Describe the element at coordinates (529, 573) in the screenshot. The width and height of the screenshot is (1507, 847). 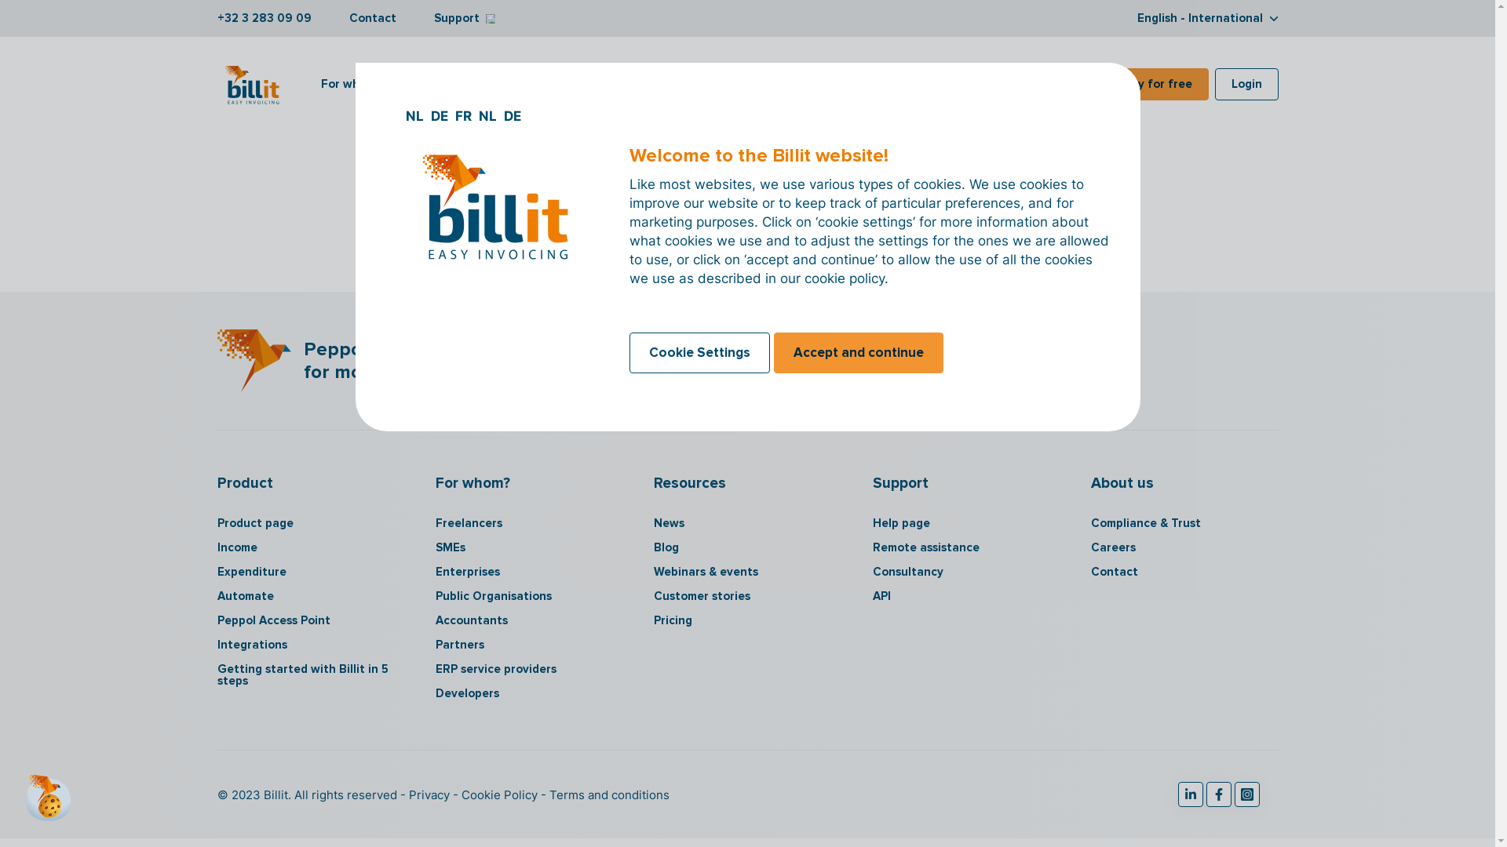
I see `Enterprises` at that location.